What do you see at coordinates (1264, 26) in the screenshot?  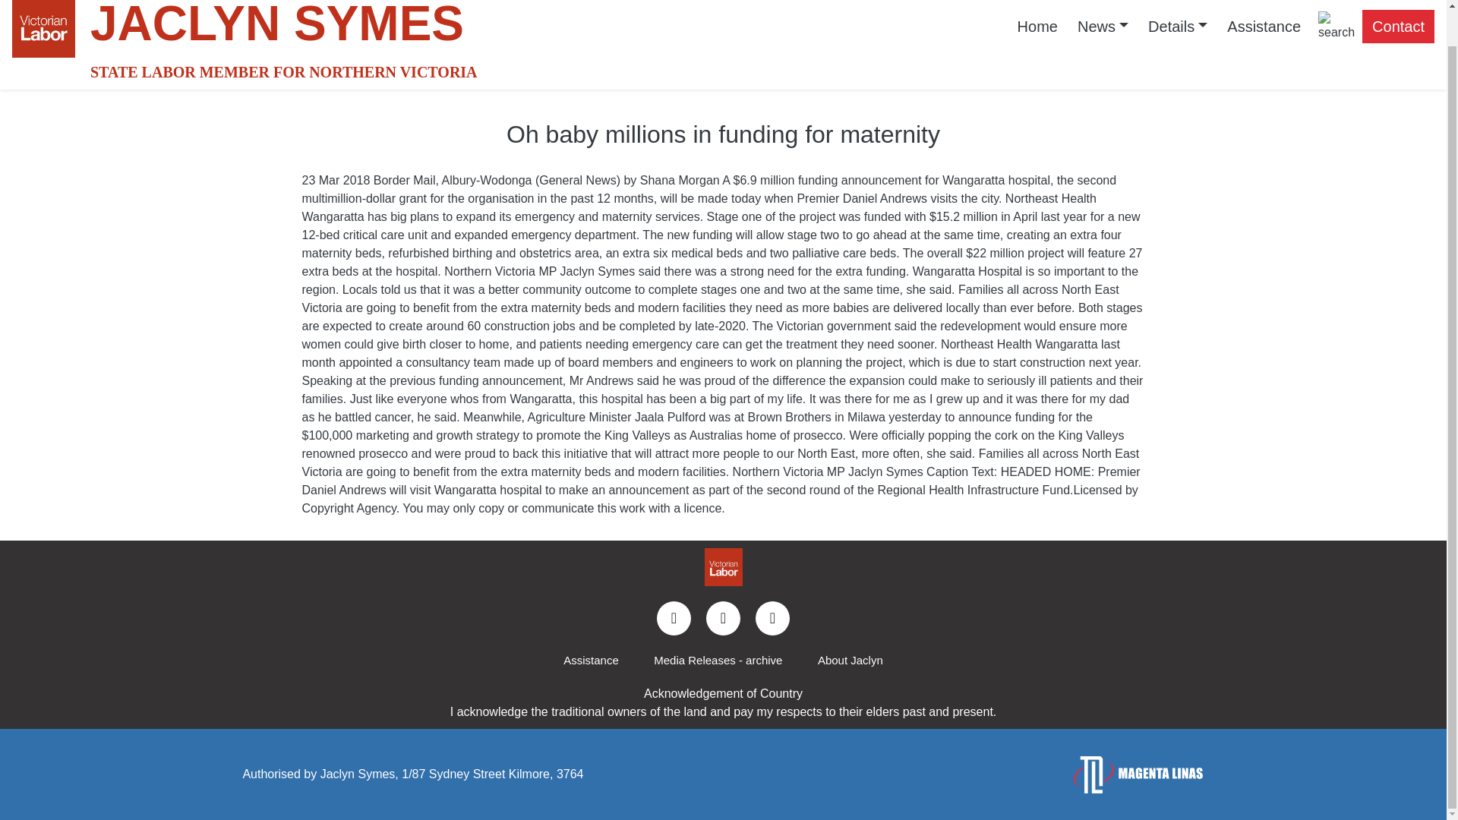 I see `Assistance` at bounding box center [1264, 26].